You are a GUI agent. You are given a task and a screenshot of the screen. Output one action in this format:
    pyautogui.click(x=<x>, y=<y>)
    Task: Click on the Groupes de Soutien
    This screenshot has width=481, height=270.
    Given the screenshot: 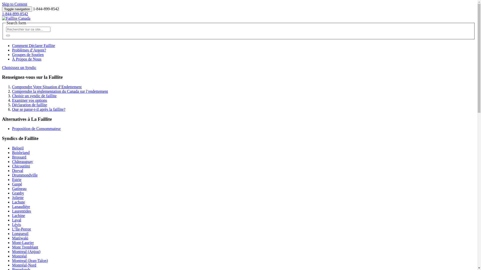 What is the action you would take?
    pyautogui.click(x=28, y=54)
    